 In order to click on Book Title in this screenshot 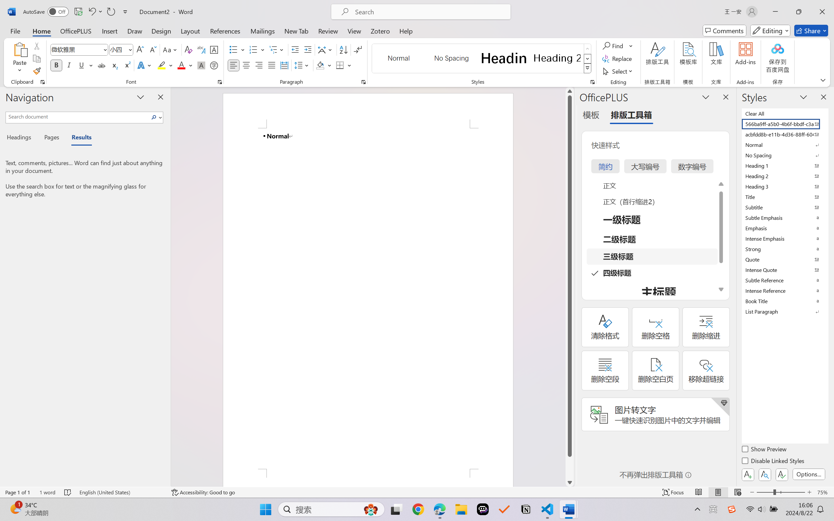, I will do `click(784, 301)`.